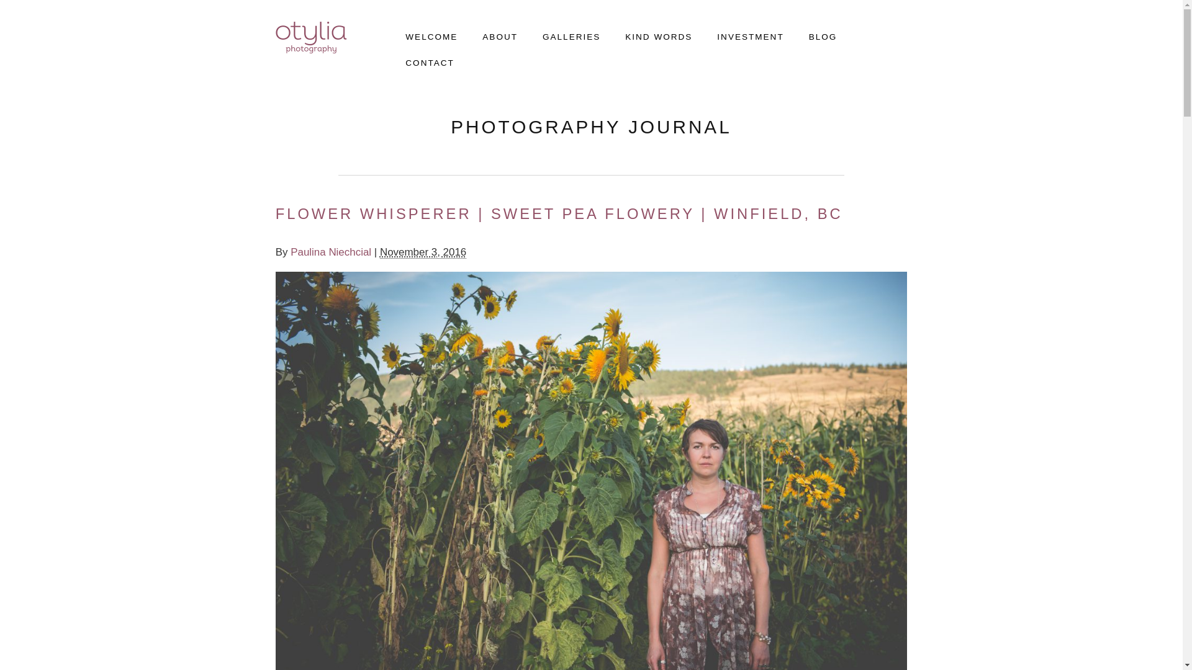 The width and height of the screenshot is (1192, 670). Describe the element at coordinates (738, 33) in the screenshot. I see `INVESTMENT` at that location.